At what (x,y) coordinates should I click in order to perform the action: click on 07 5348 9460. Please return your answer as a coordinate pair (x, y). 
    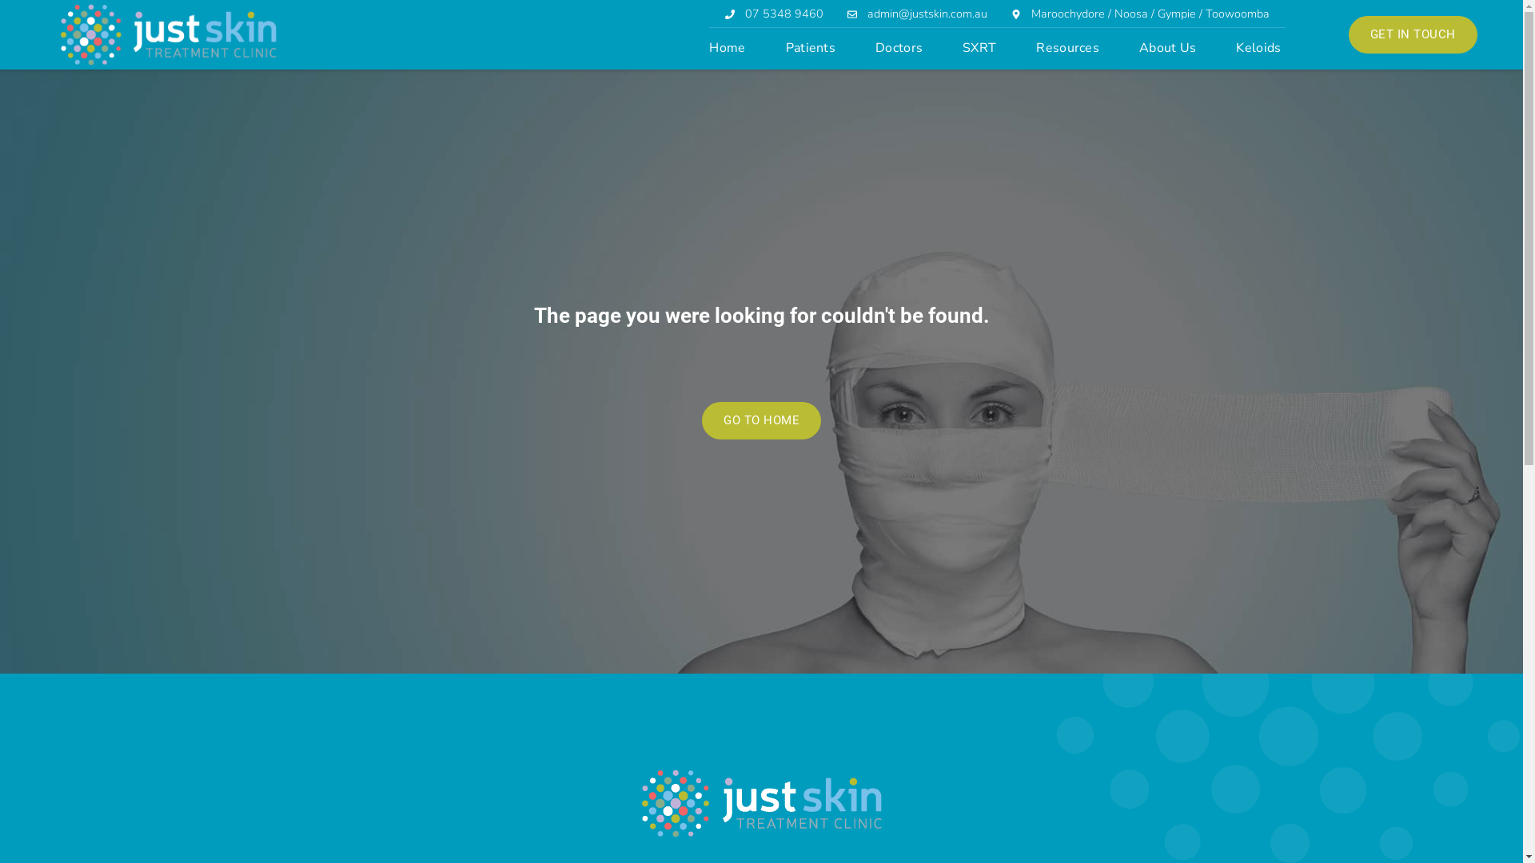
    Looking at the image, I should click on (774, 14).